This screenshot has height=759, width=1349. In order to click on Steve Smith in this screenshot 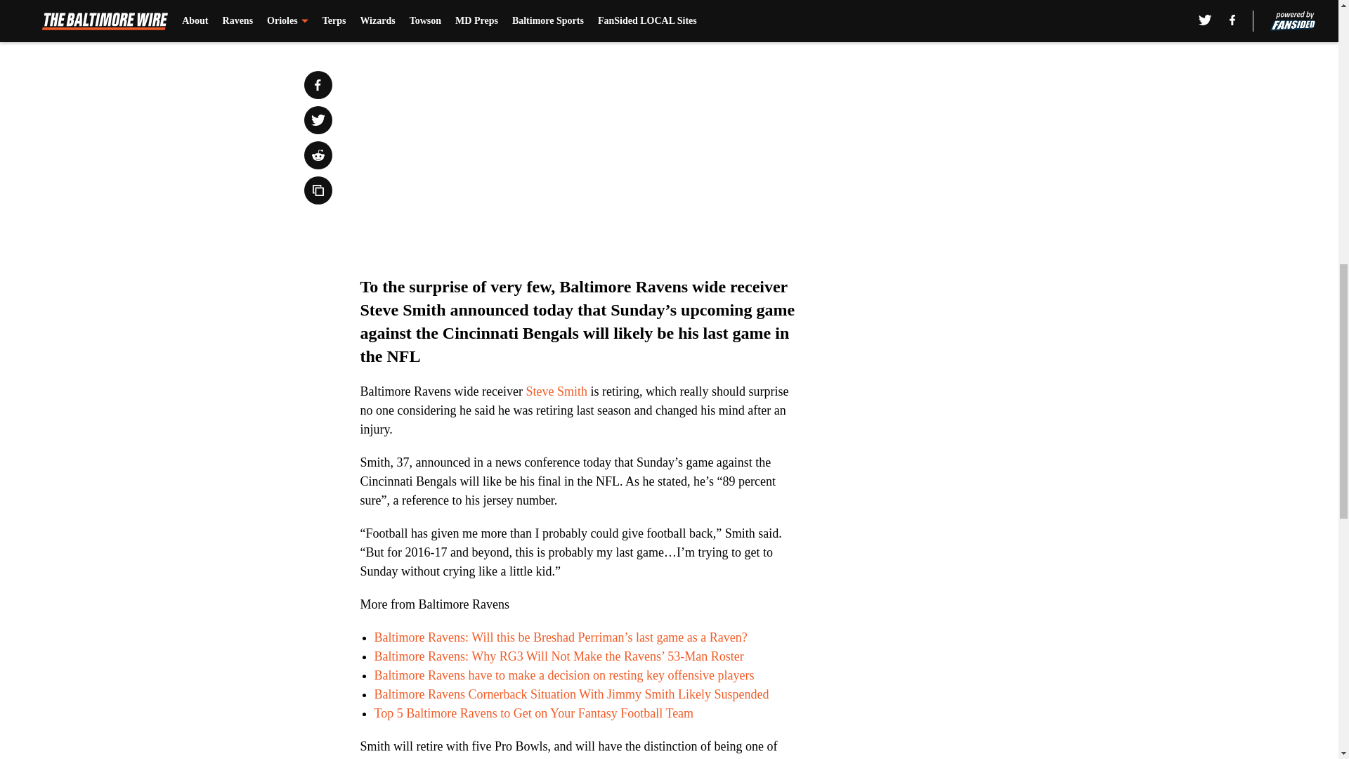, I will do `click(556, 391)`.